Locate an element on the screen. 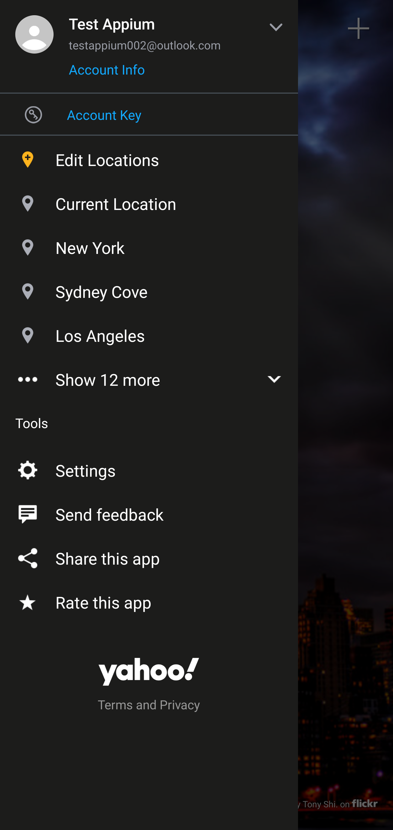 The width and height of the screenshot is (393, 830). Sidebar is located at coordinates (34, 28).